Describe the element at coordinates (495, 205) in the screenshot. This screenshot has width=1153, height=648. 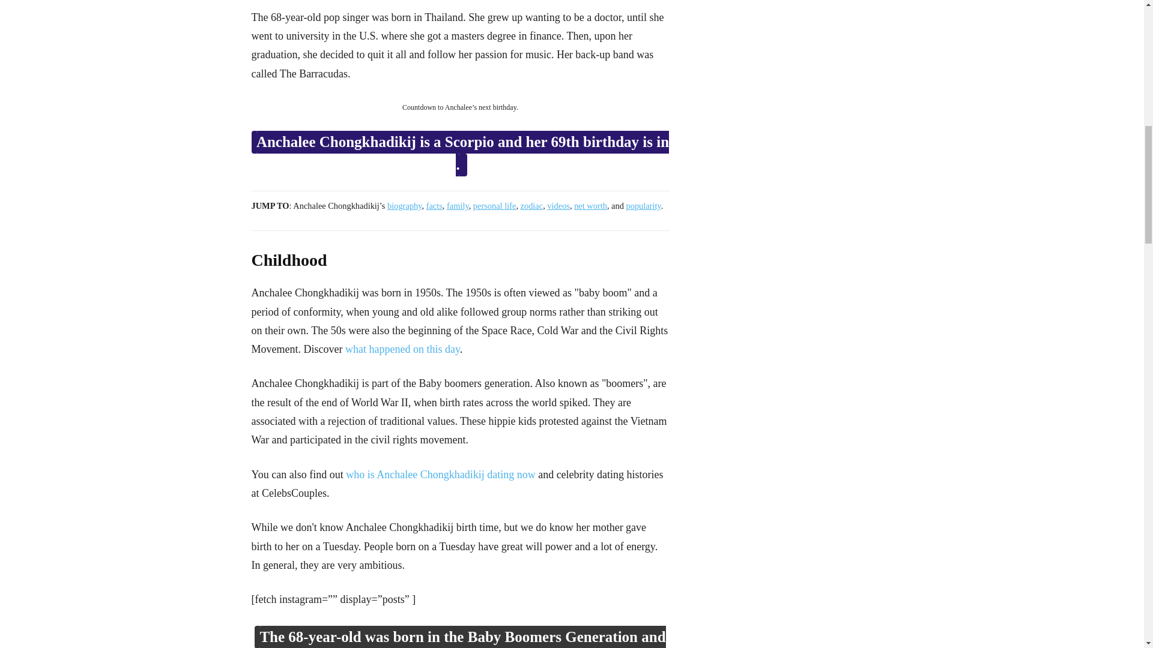
I see `personal life` at that location.